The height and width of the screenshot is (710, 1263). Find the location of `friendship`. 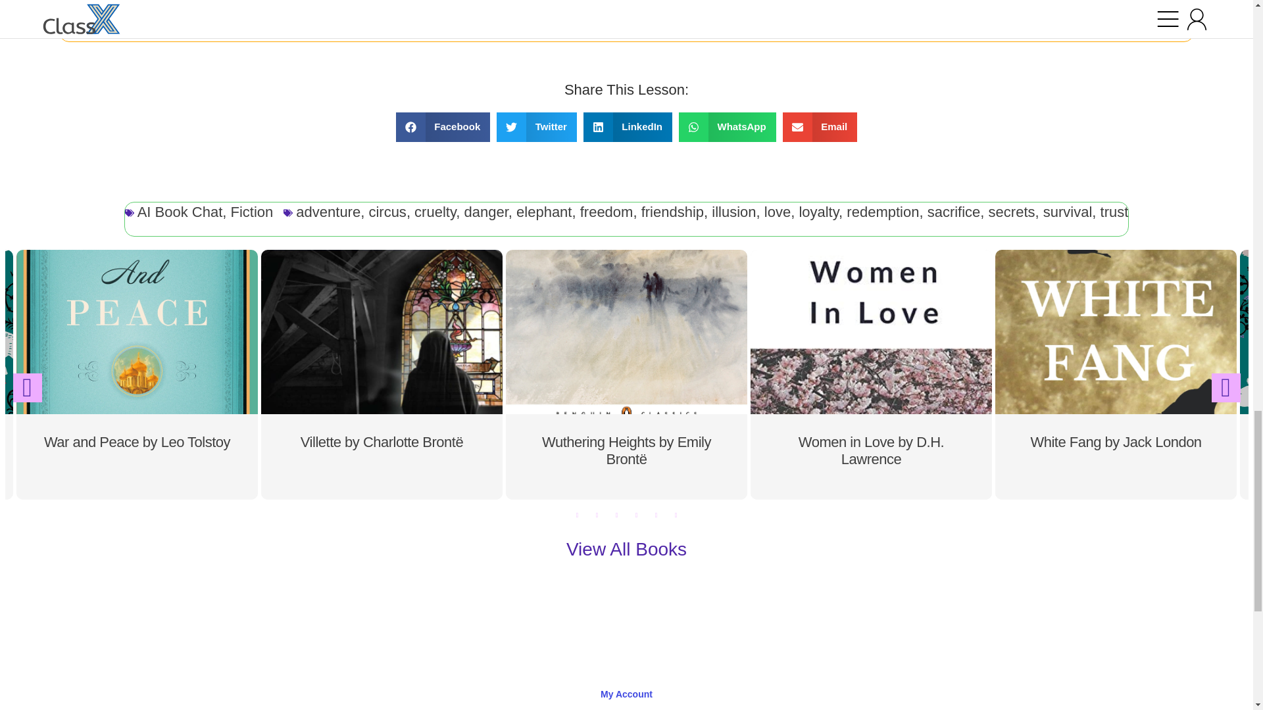

friendship is located at coordinates (672, 212).